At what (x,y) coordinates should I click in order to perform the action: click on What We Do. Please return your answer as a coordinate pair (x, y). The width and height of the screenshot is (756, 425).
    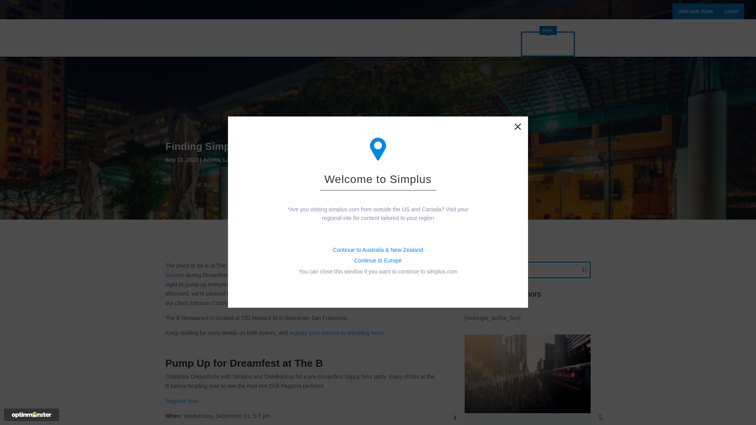
    Looking at the image, I should click on (379, 47).